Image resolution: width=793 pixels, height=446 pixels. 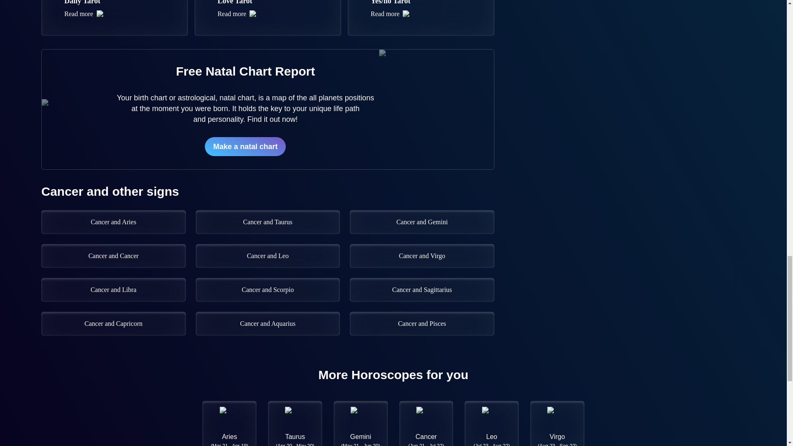 I want to click on cancer and Taurus, so click(x=268, y=222).